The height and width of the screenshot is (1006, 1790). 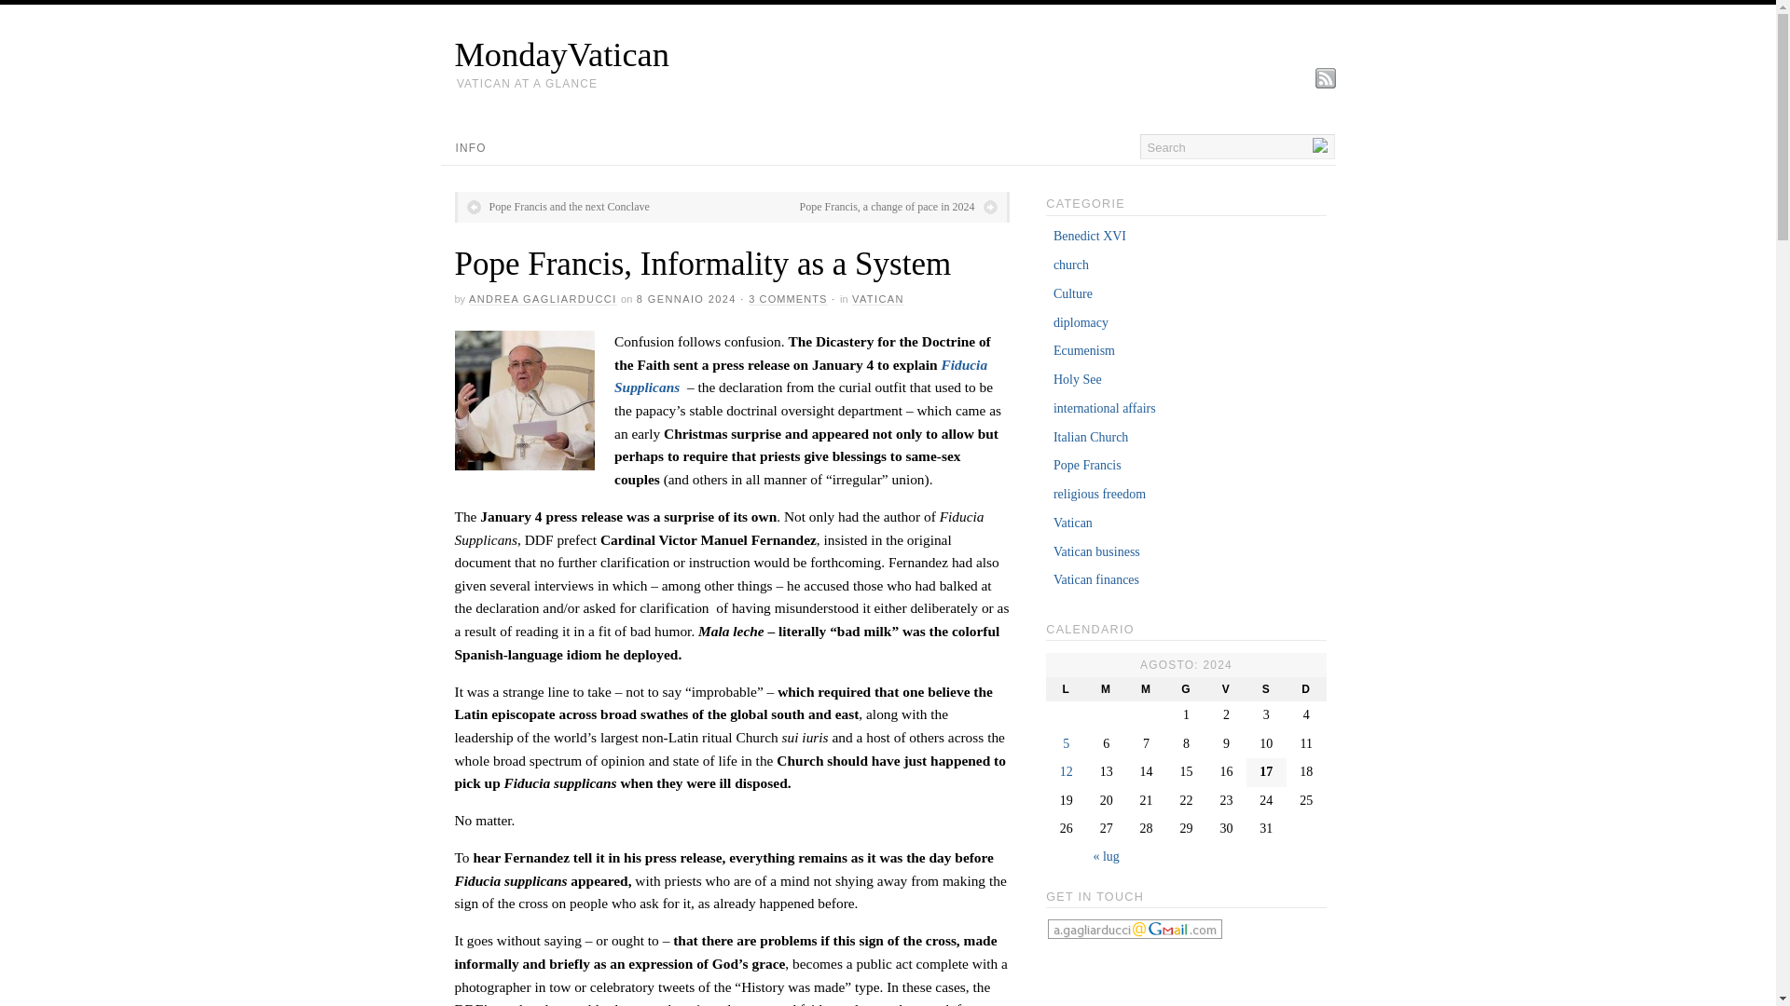 I want to click on Pope Francis and the next Conclave, so click(x=557, y=207).